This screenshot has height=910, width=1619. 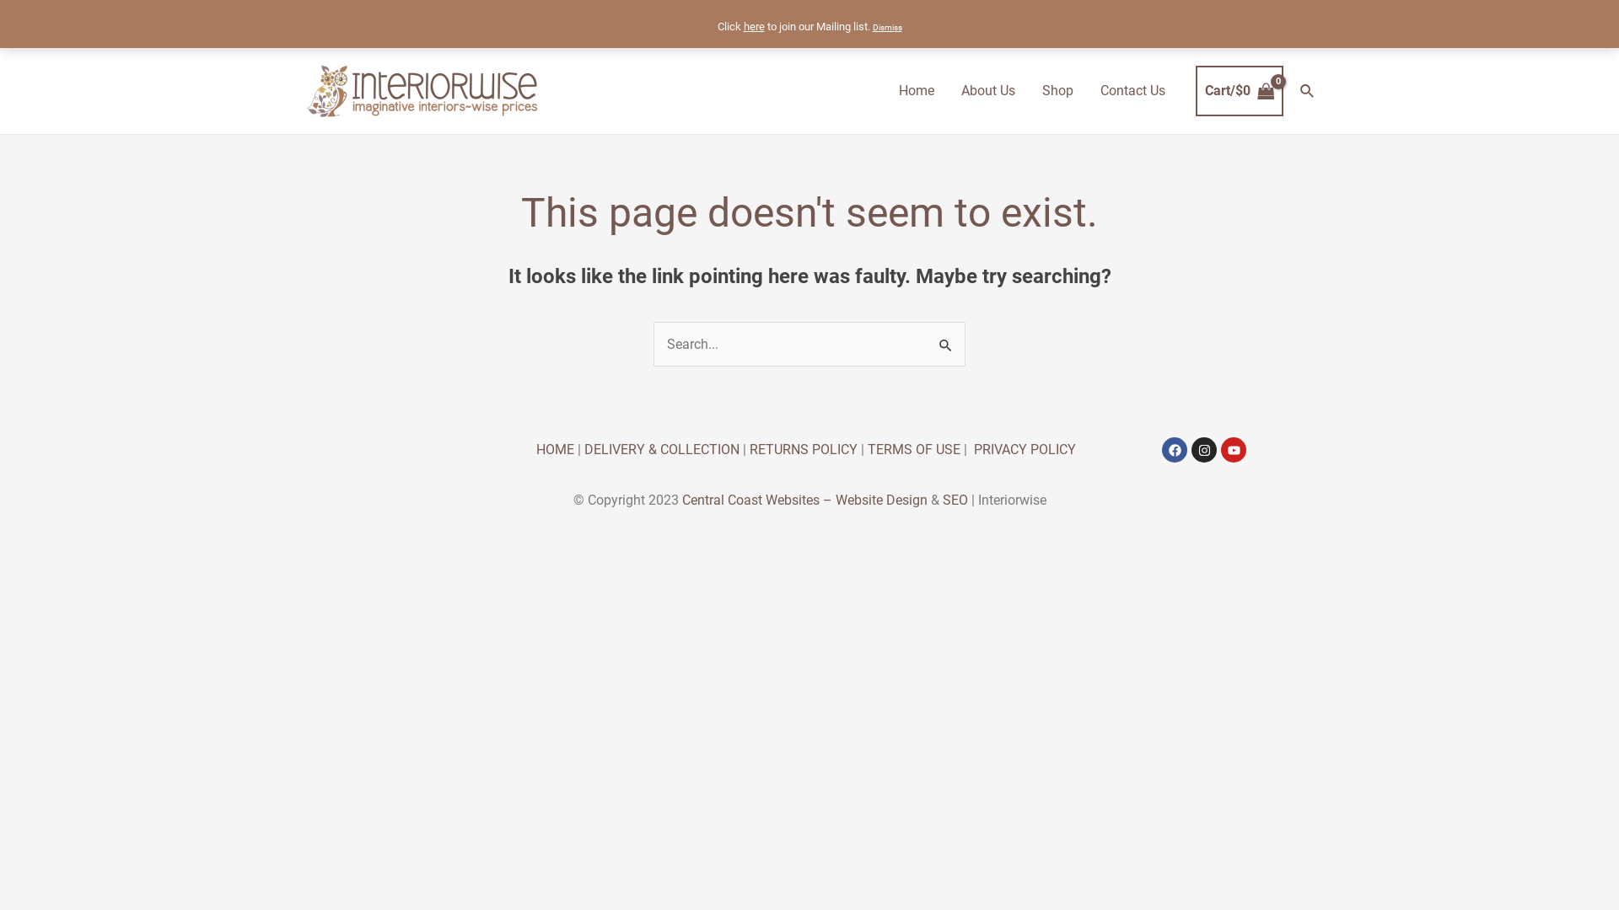 I want to click on here, so click(x=754, y=26).